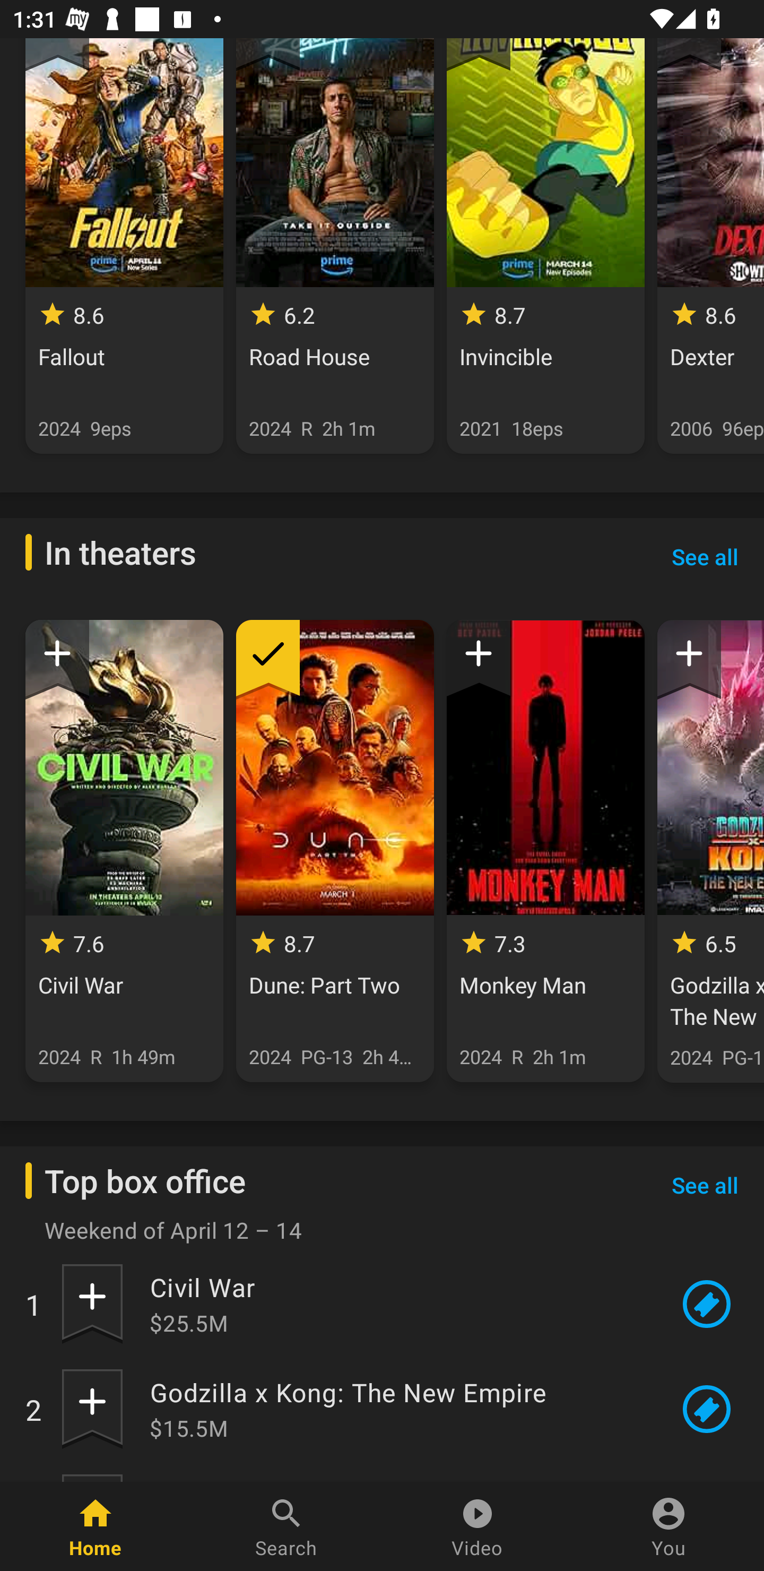 The height and width of the screenshot is (1571, 764). Describe the element at coordinates (399, 1304) in the screenshot. I see `Civil War $25.5M` at that location.